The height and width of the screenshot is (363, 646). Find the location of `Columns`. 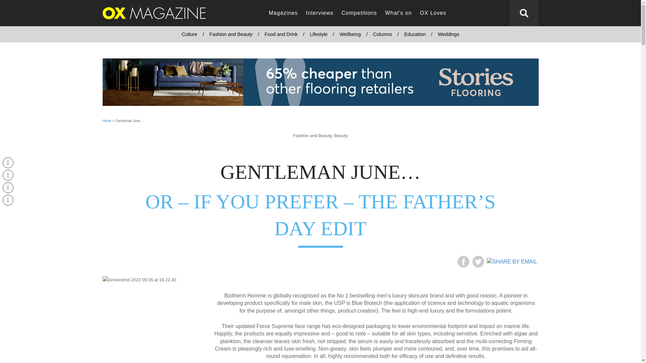

Columns is located at coordinates (382, 34).